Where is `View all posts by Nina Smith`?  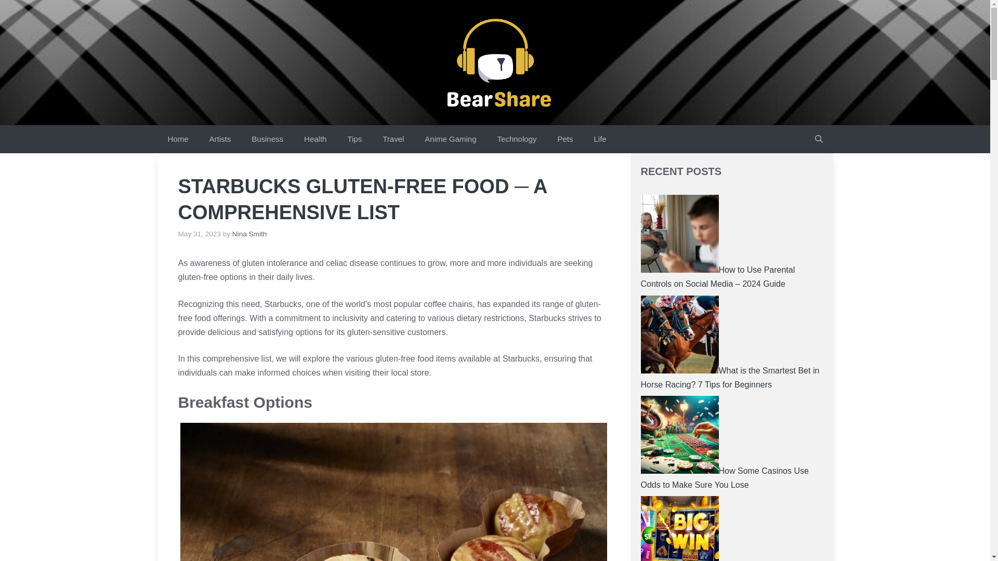 View all posts by Nina Smith is located at coordinates (249, 234).